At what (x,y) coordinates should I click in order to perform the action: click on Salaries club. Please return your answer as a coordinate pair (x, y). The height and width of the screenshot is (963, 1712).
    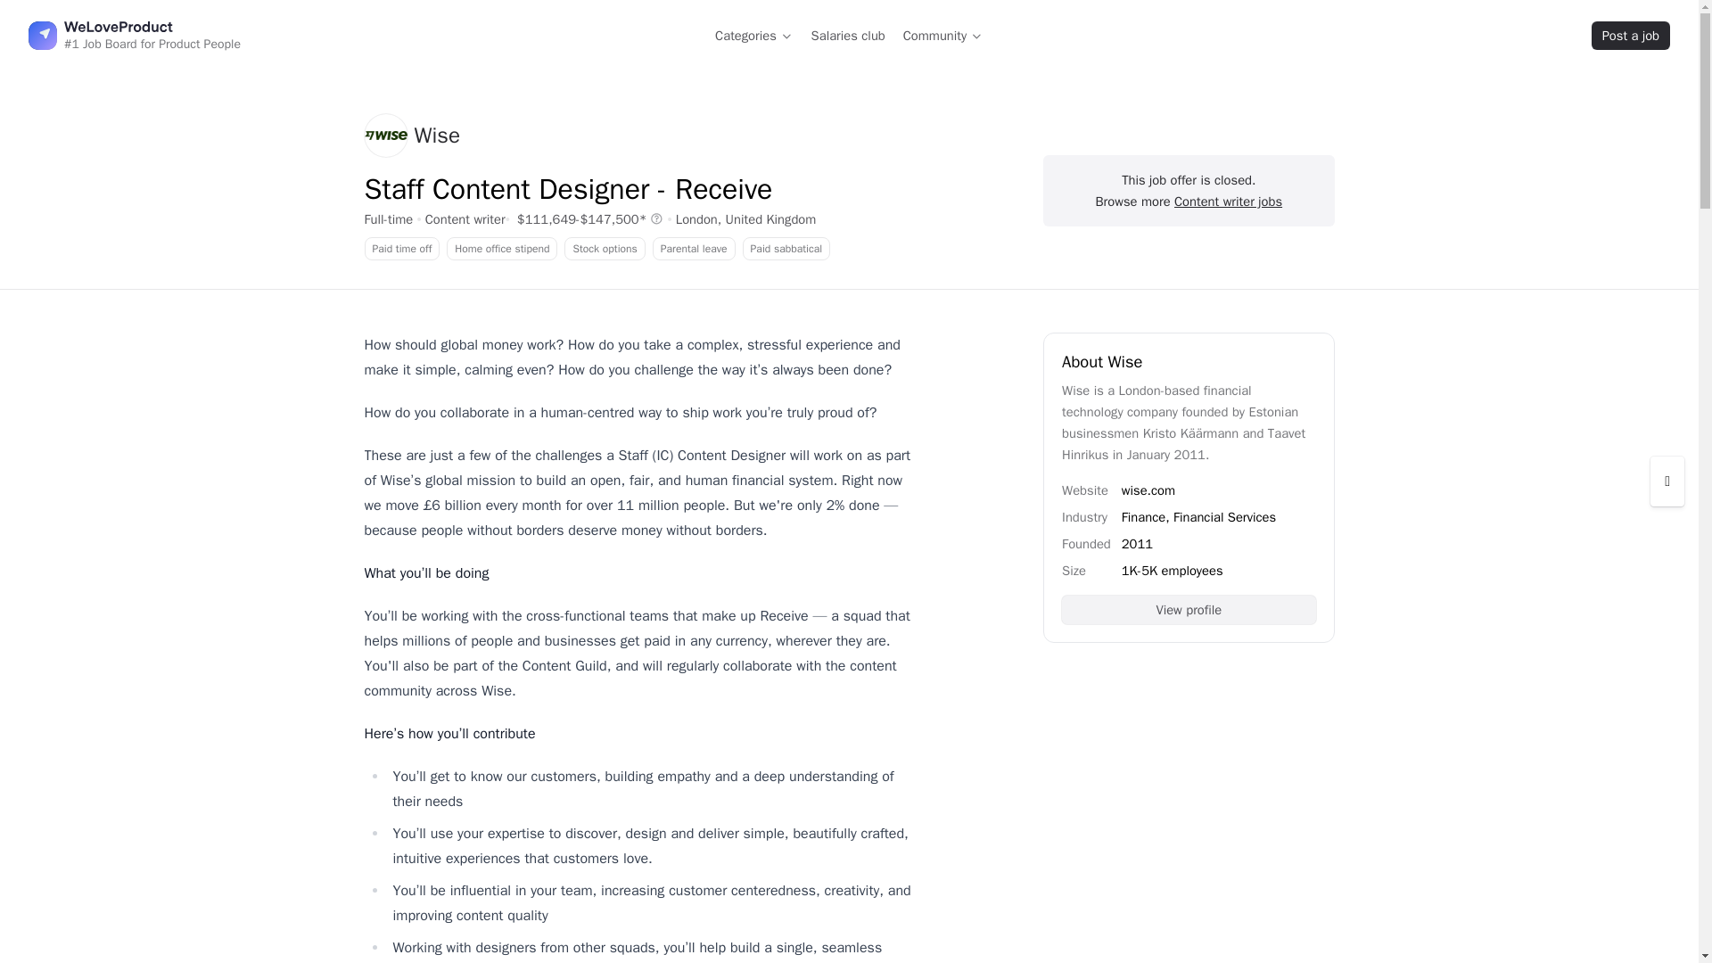
    Looking at the image, I should click on (848, 36).